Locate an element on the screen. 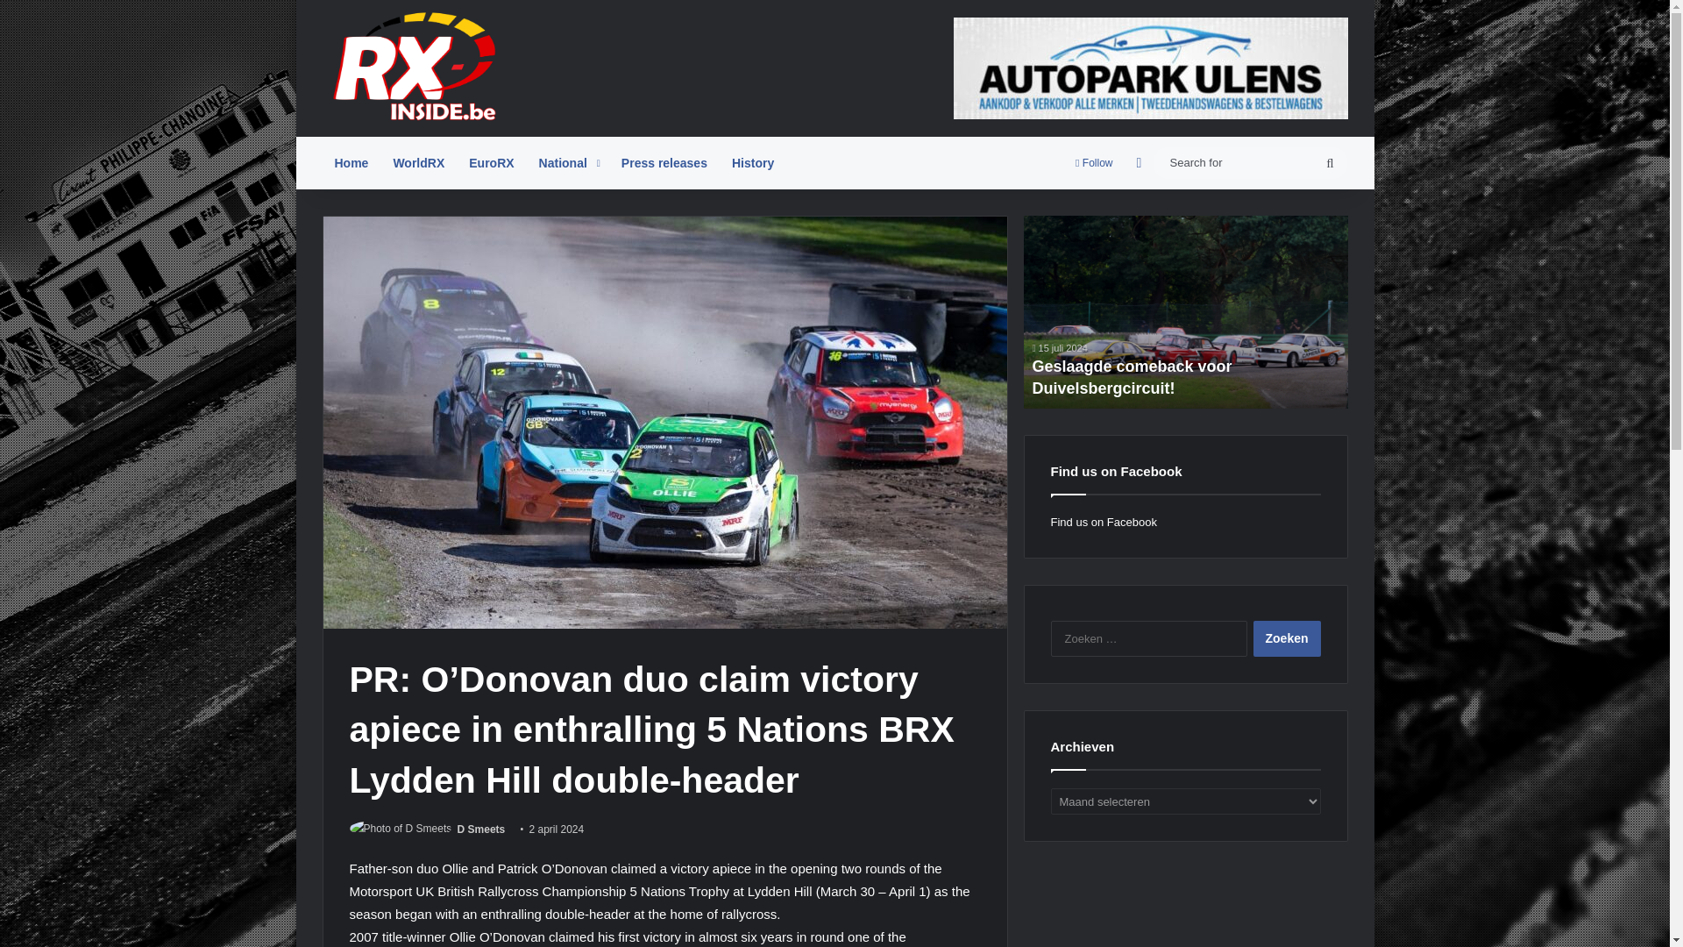 Image resolution: width=1683 pixels, height=947 pixels. Zoeken is located at coordinates (1287, 638).